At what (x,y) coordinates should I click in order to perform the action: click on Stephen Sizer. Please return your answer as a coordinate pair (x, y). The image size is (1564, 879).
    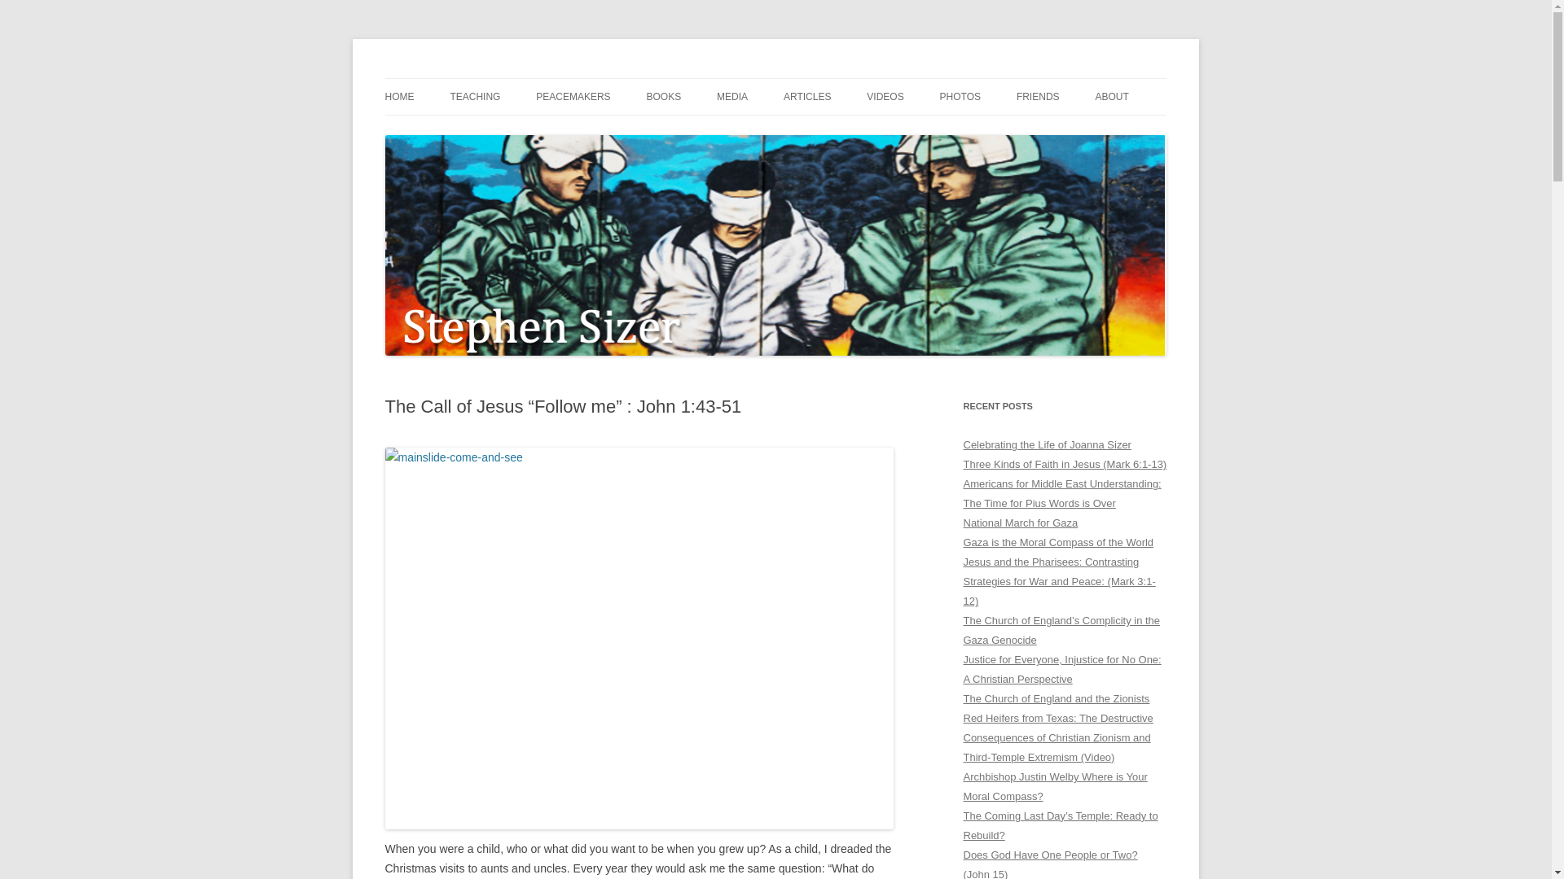
    Looking at the image, I should click on (455, 78).